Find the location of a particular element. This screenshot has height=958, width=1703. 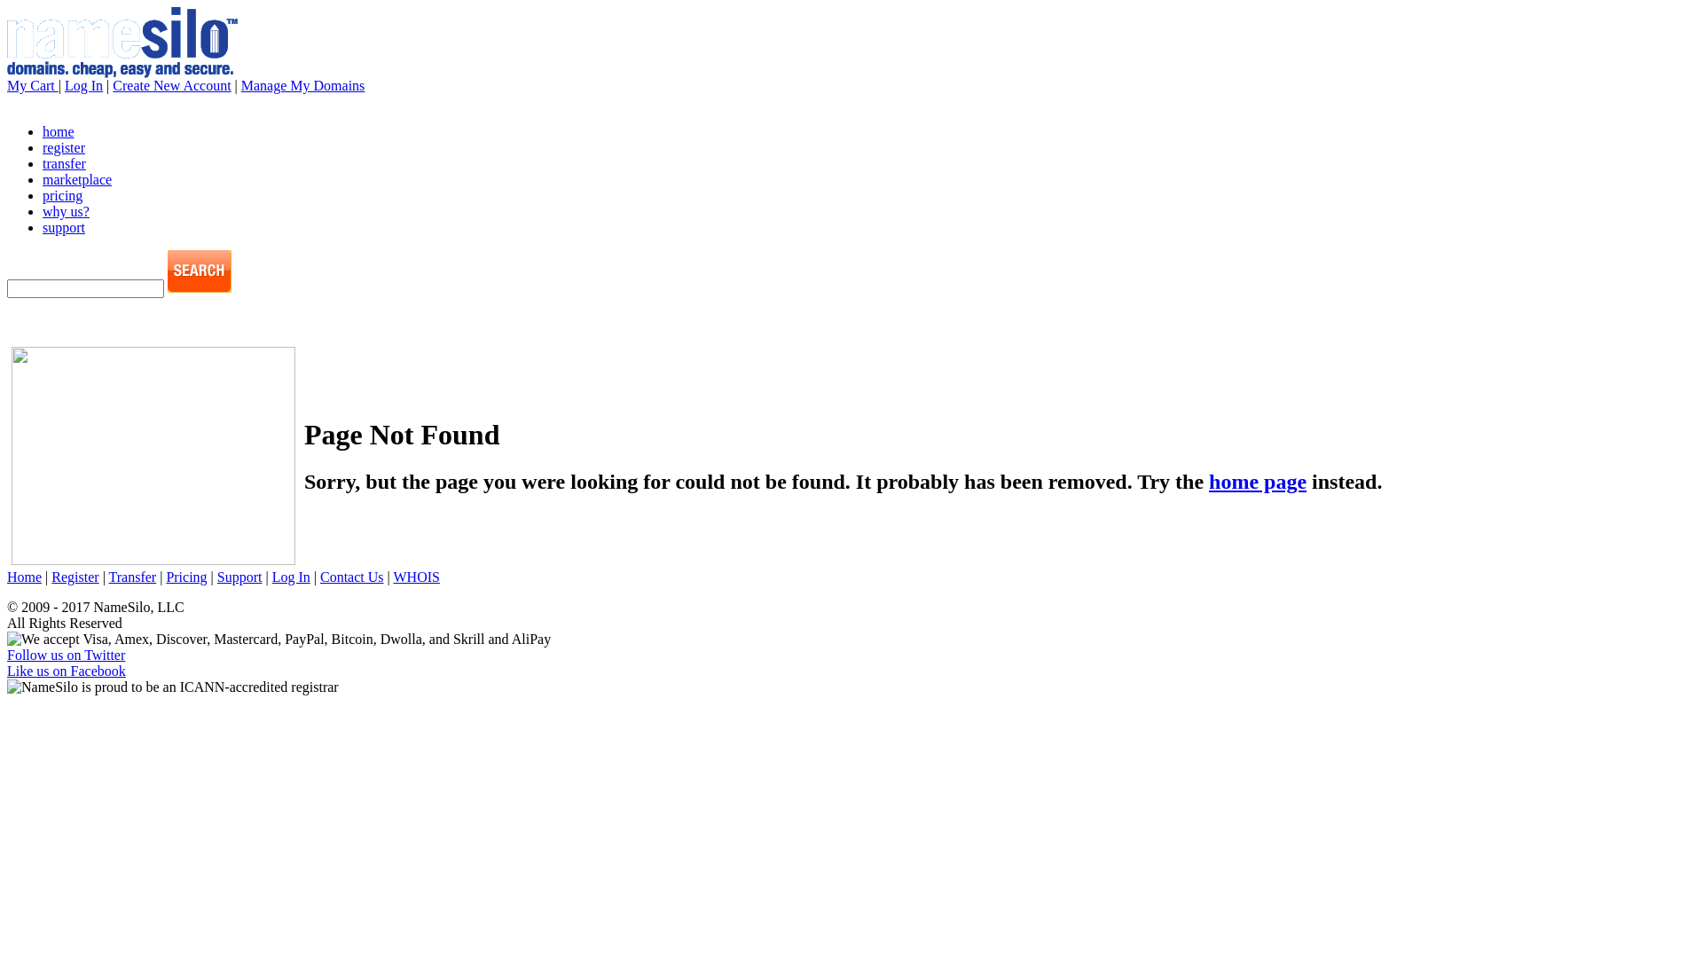

register is located at coordinates (64, 147).